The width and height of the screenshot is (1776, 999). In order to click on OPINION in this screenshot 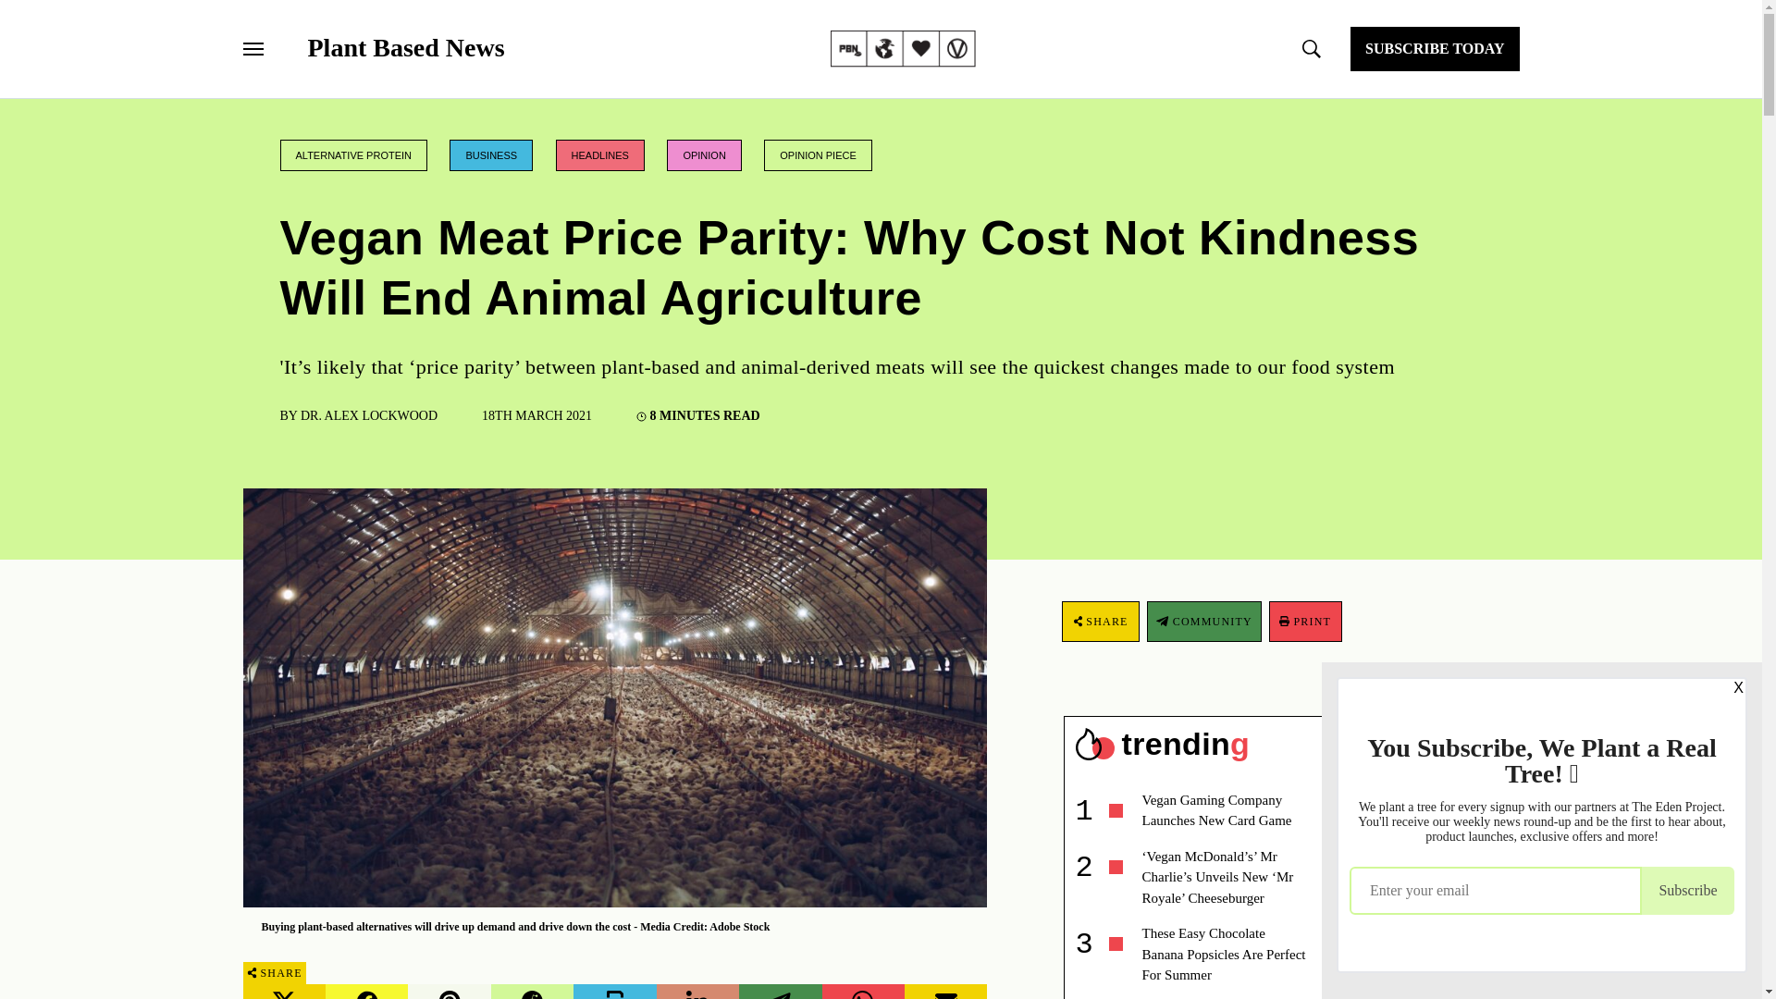, I will do `click(703, 155)`.